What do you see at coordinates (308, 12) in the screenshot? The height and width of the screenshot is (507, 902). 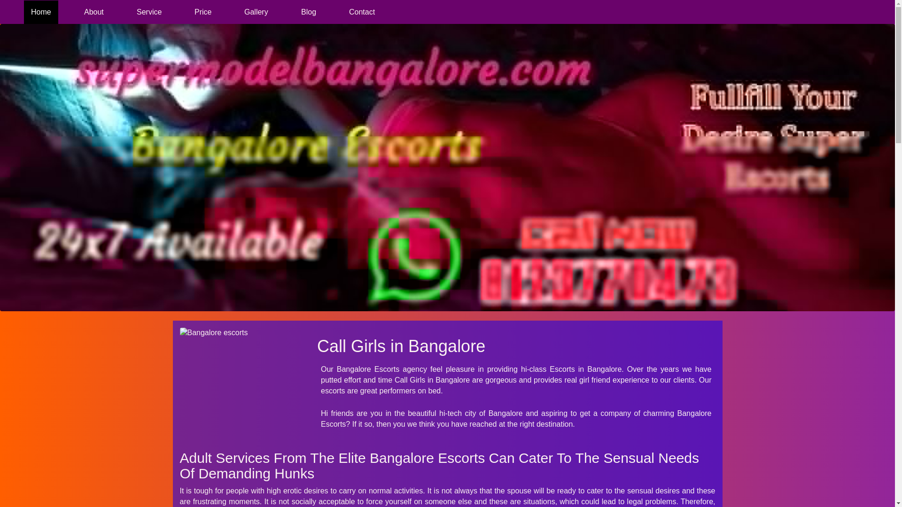 I see `Blog` at bounding box center [308, 12].